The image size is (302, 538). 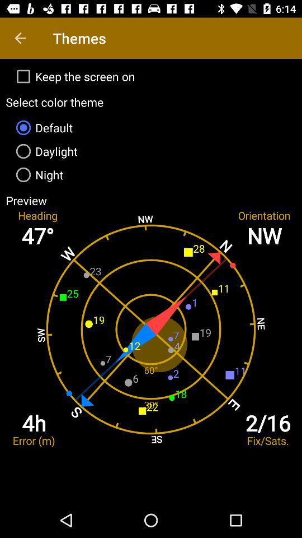 What do you see at coordinates (20, 38) in the screenshot?
I see `press icon to the left of the themes item` at bounding box center [20, 38].